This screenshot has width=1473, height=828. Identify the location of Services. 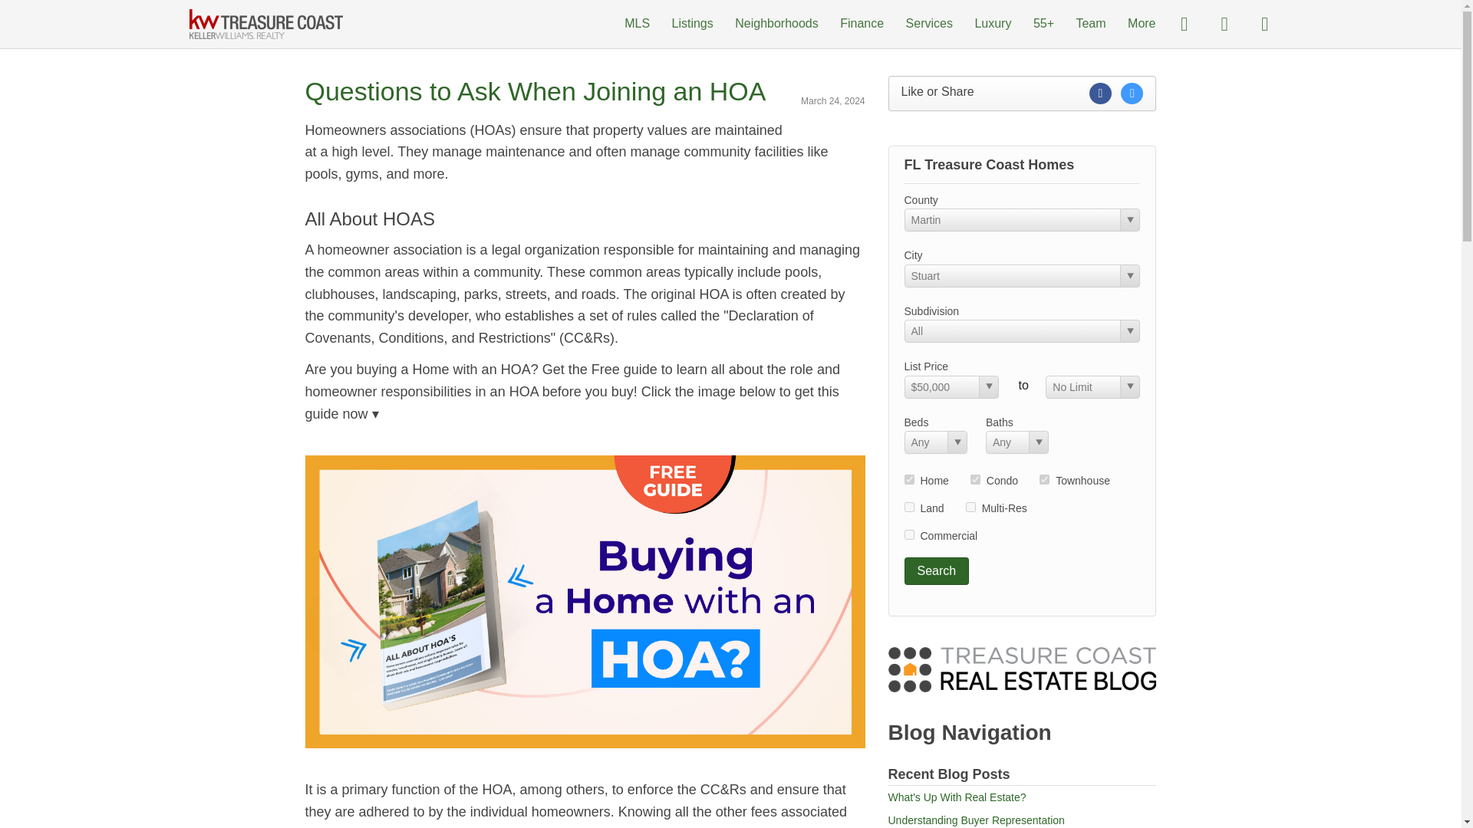
(929, 23).